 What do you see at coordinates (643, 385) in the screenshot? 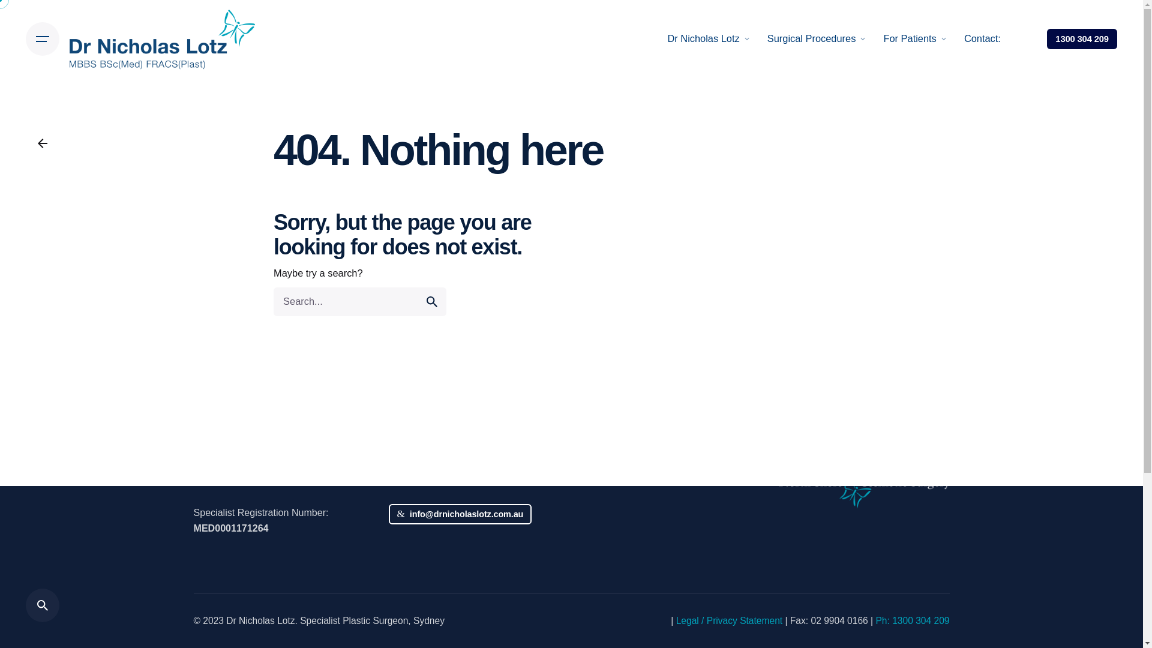
I see `Frequently Asked Questions` at bounding box center [643, 385].